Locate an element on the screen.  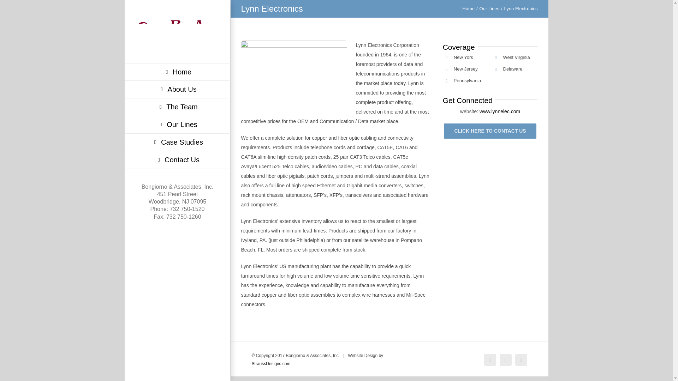
CLICK HERE TO CONTACT US is located at coordinates (490, 131).